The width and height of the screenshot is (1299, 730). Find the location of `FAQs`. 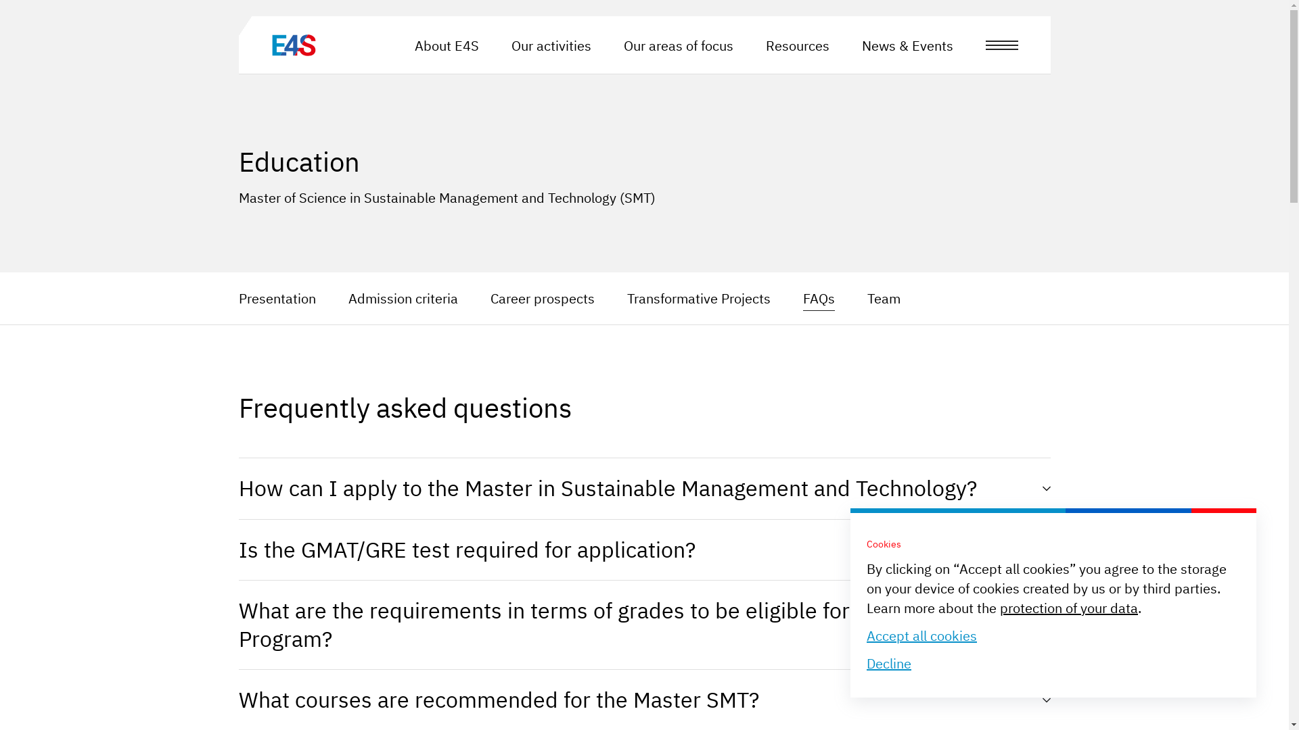

FAQs is located at coordinates (819, 299).